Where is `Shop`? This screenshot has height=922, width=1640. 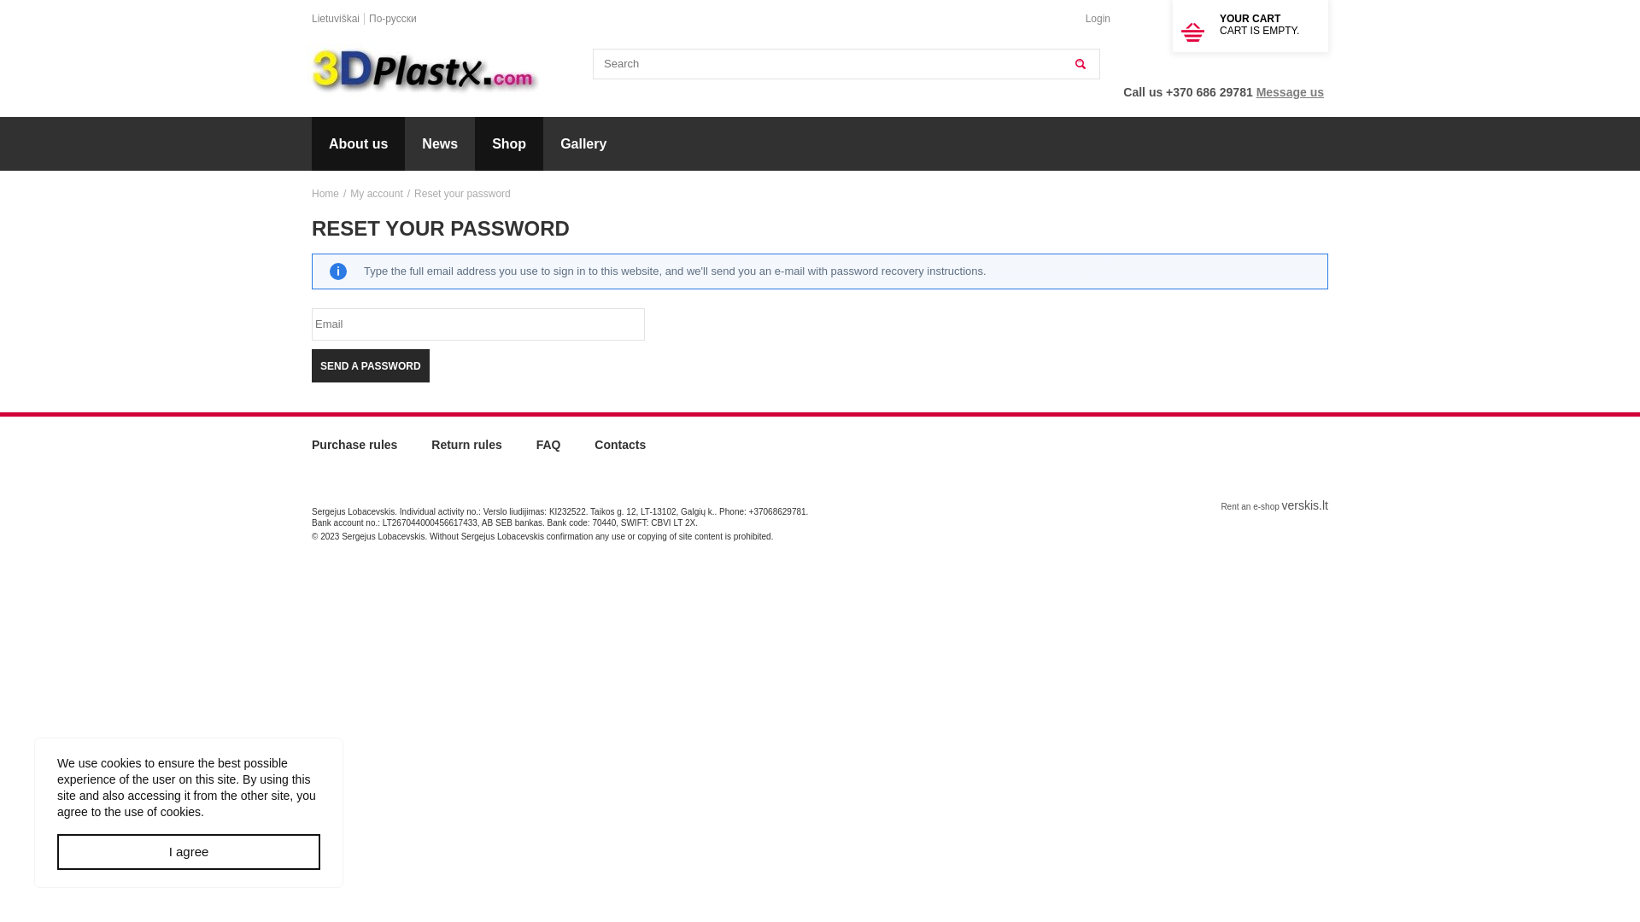
Shop is located at coordinates (509, 143).